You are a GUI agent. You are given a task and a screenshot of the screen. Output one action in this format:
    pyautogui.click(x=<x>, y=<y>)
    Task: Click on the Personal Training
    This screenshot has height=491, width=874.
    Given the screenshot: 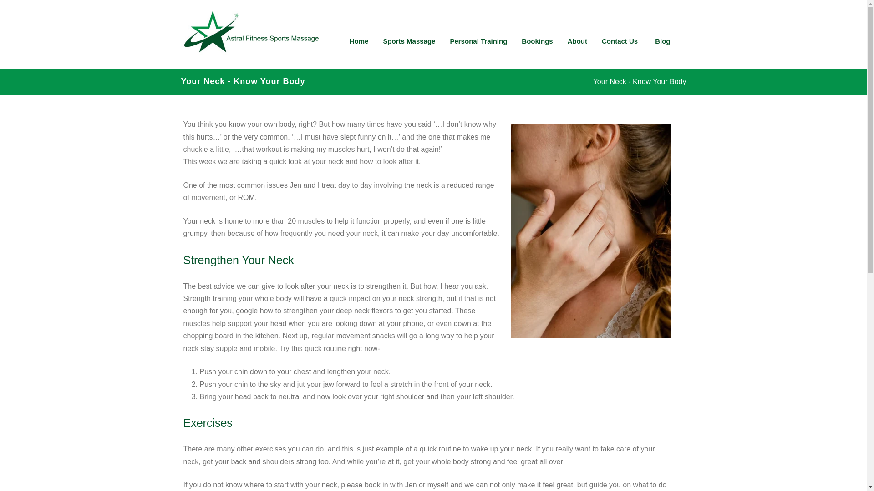 What is the action you would take?
    pyautogui.click(x=478, y=41)
    